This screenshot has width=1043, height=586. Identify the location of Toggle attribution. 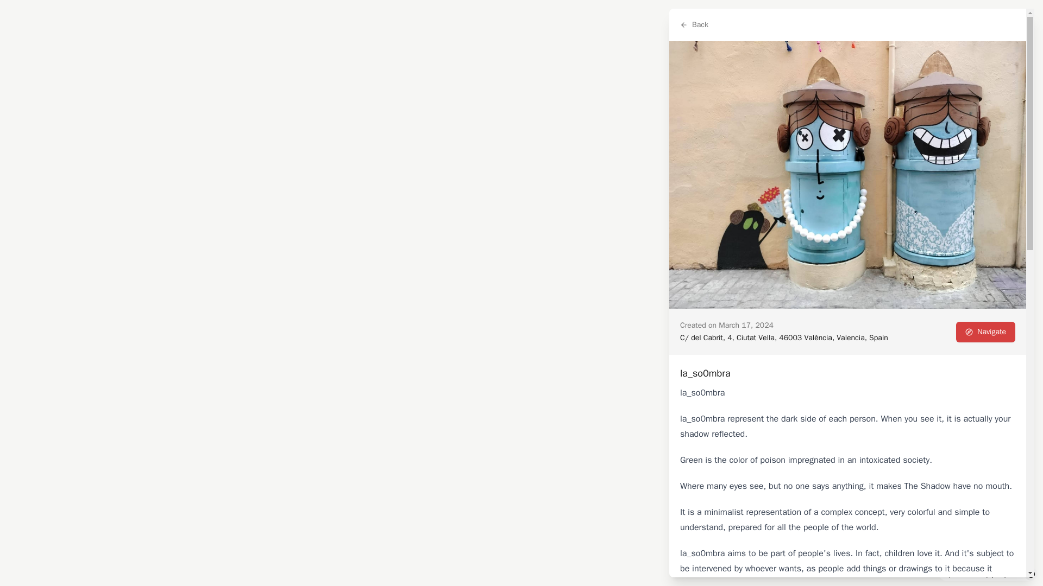
(1031, 574).